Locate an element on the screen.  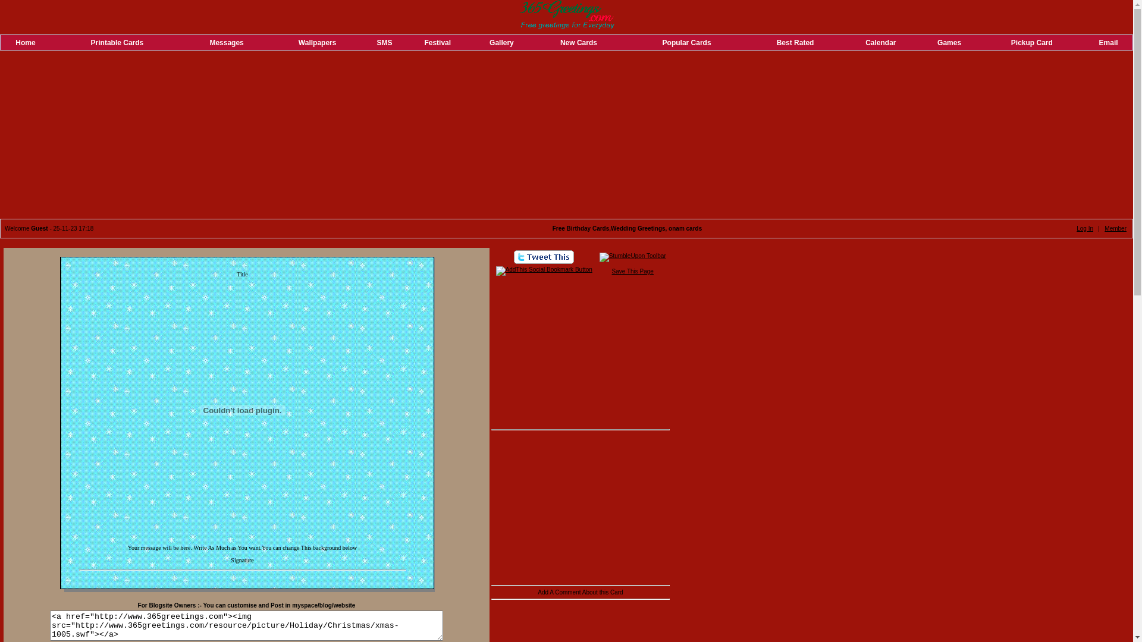
Gallery is located at coordinates (502, 42).